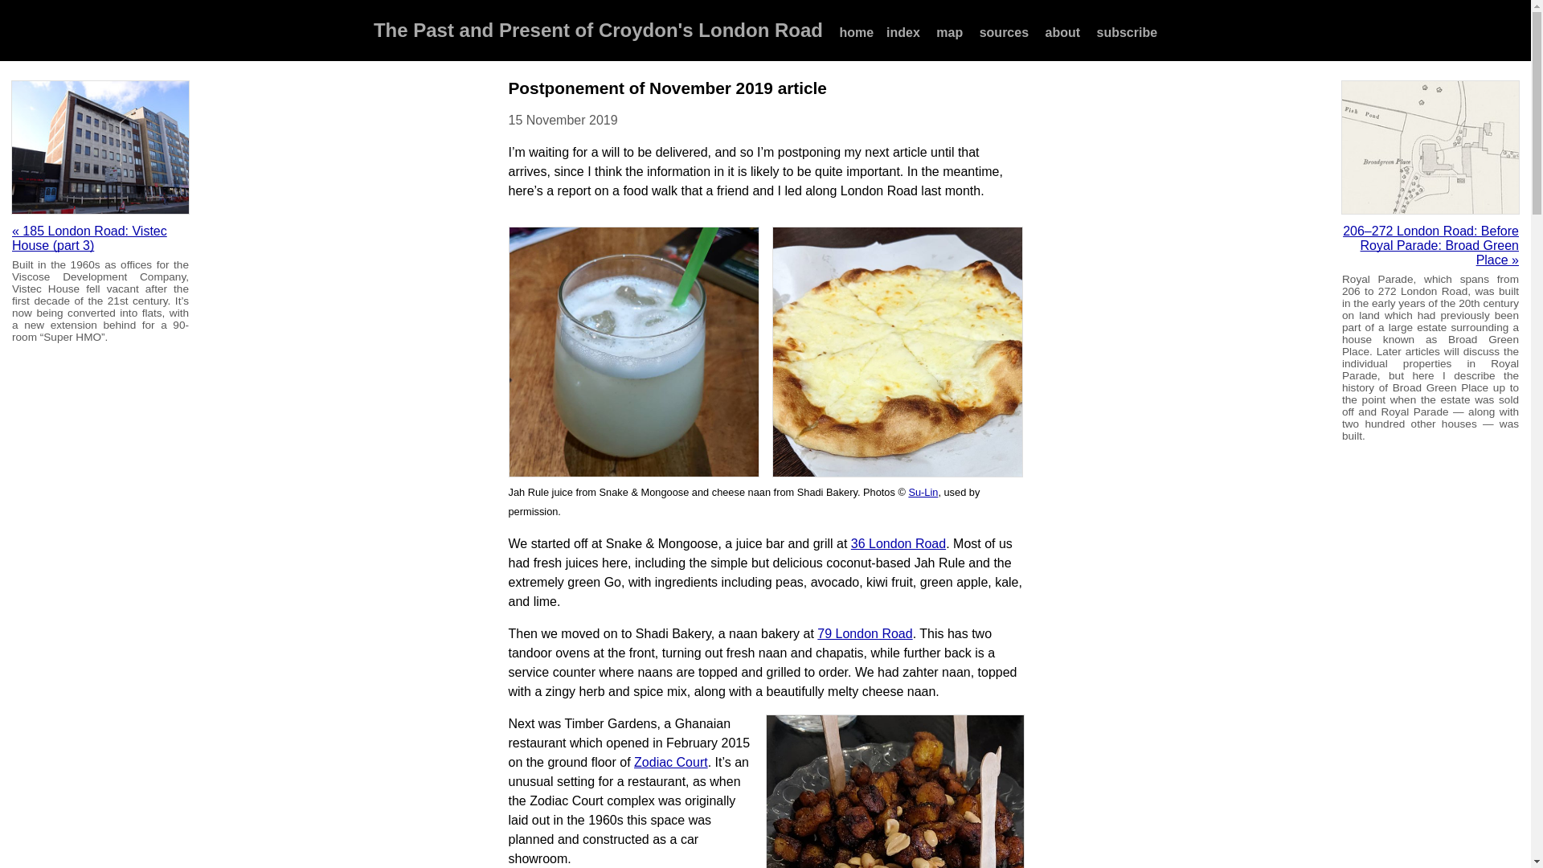 This screenshot has height=868, width=1543. Describe the element at coordinates (1128, 39) in the screenshot. I see `subscribe` at that location.